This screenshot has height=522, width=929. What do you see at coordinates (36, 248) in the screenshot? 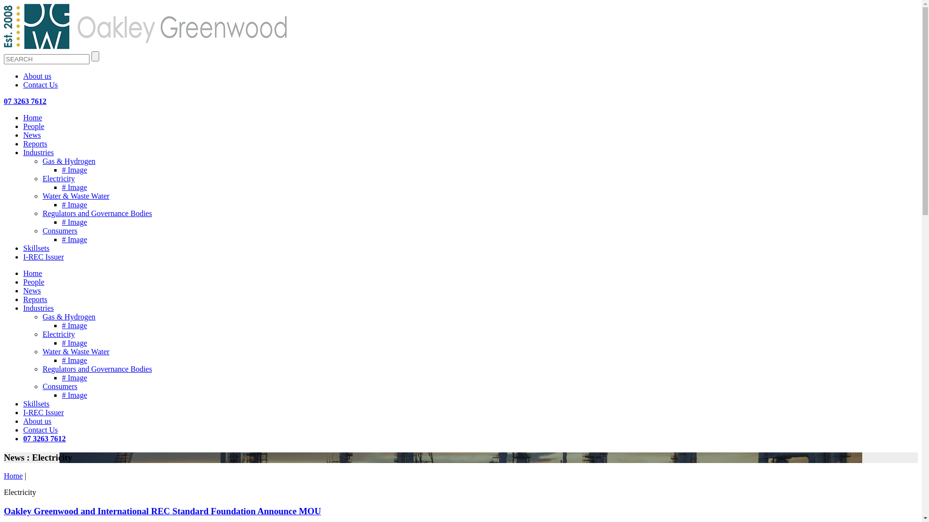
I see `Skillsets` at bounding box center [36, 248].